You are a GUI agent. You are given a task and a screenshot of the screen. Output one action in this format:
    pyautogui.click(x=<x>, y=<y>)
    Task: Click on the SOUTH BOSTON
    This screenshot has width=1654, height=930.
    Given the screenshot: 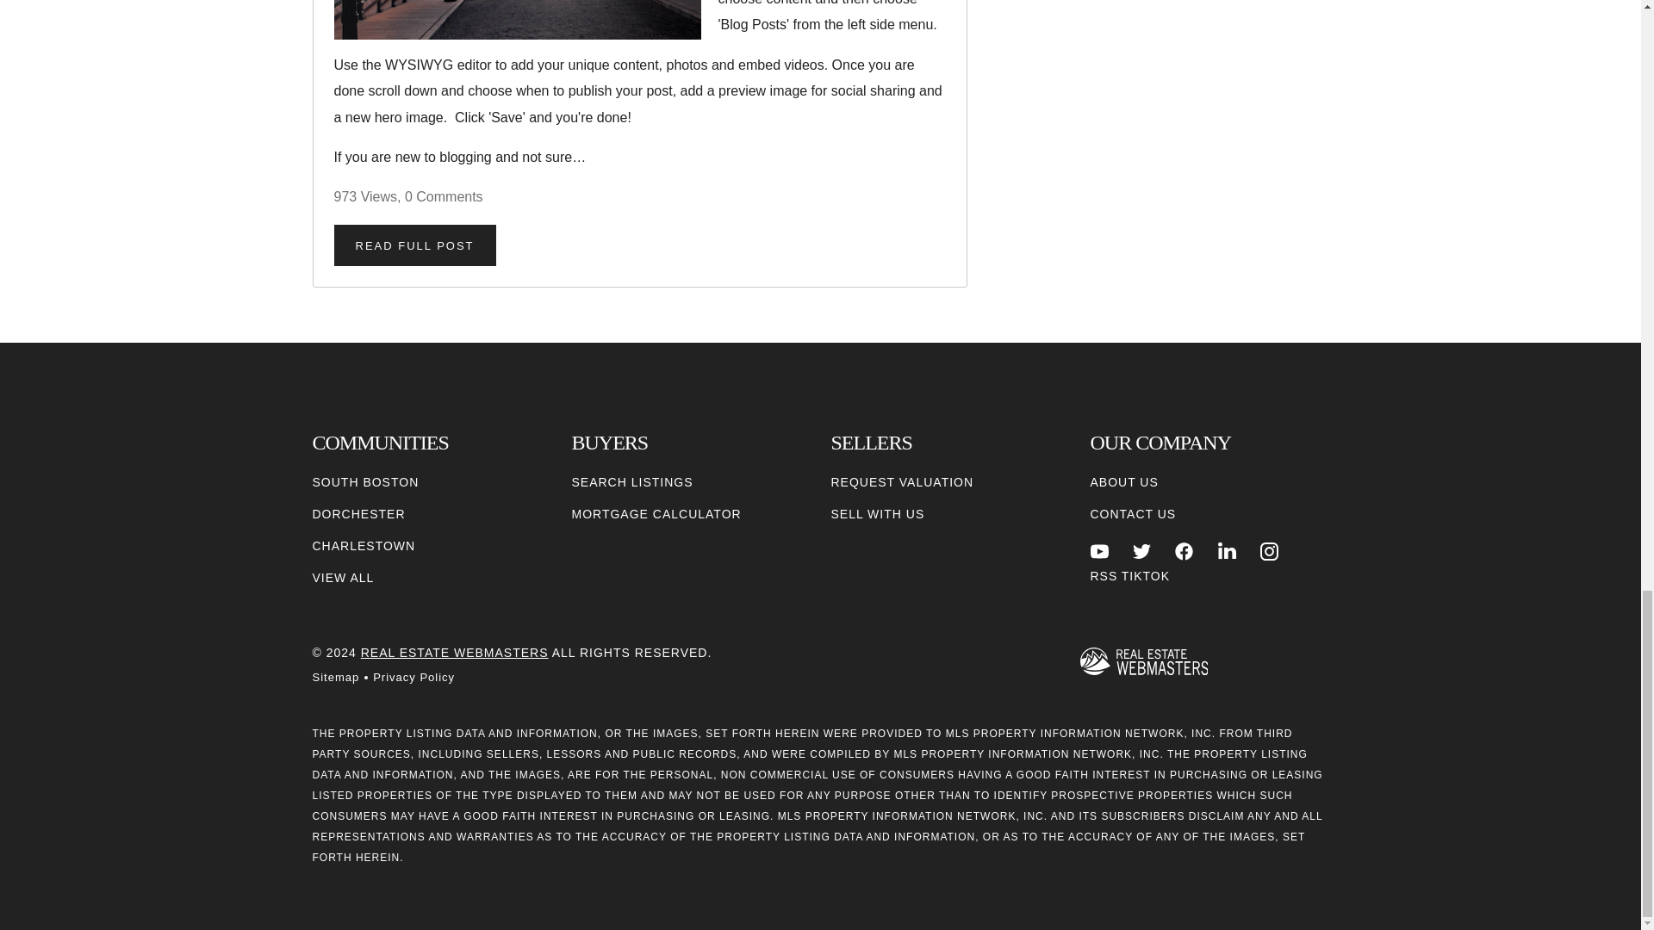 What is the action you would take?
    pyautogui.click(x=365, y=482)
    